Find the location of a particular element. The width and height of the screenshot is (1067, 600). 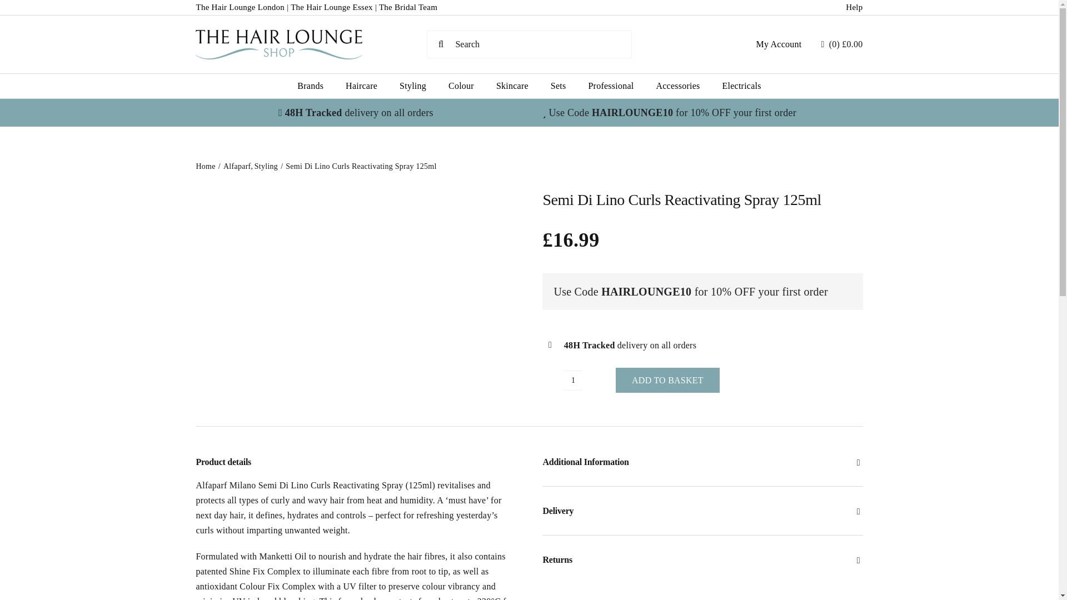

My Account is located at coordinates (779, 44).